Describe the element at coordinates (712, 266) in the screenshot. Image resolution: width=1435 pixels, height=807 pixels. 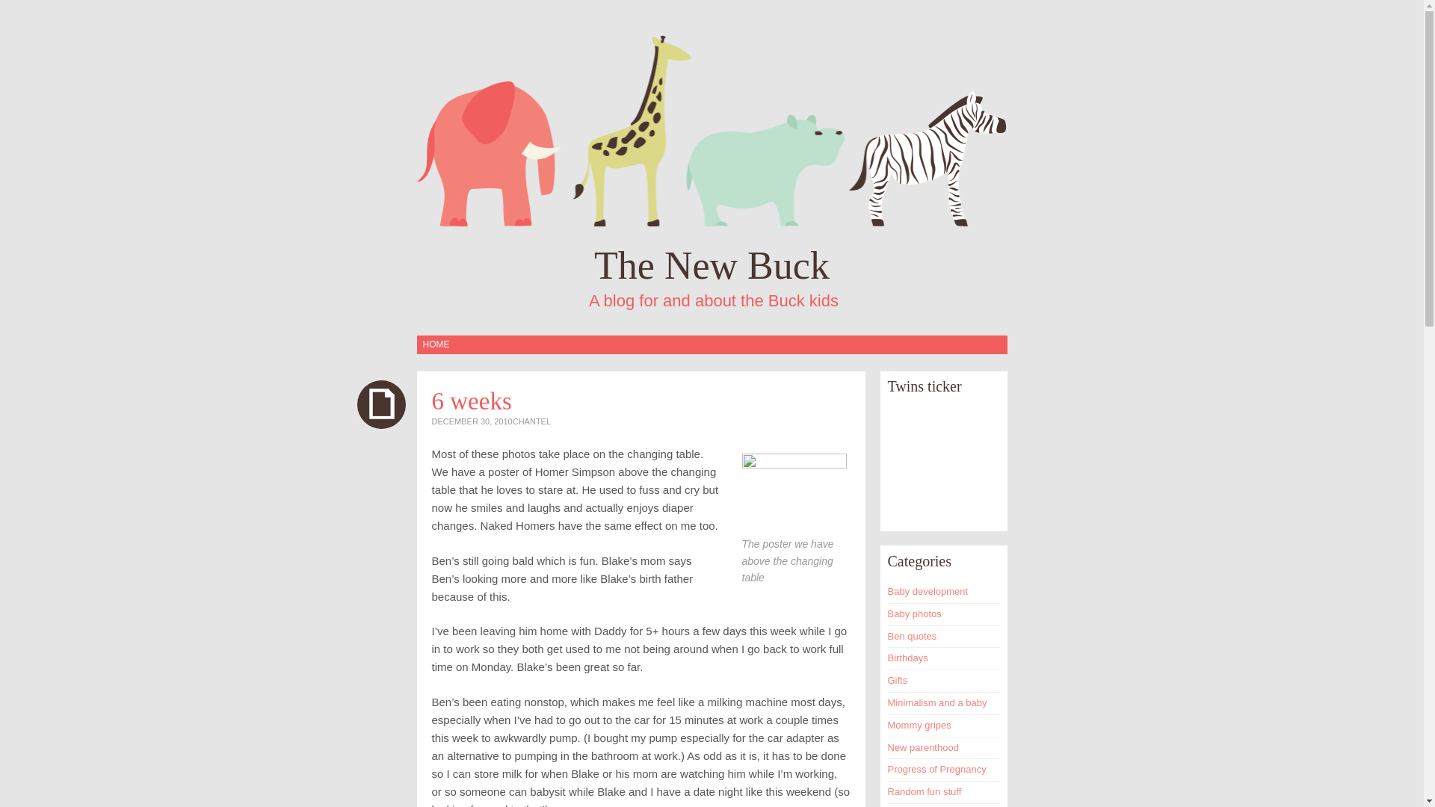
I see `The New Buck` at that location.